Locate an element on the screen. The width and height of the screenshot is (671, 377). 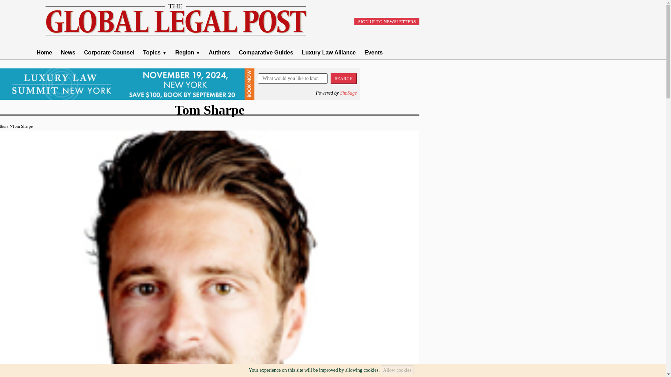
SIGN UP TO NEWSLETTERS is located at coordinates (387, 21).